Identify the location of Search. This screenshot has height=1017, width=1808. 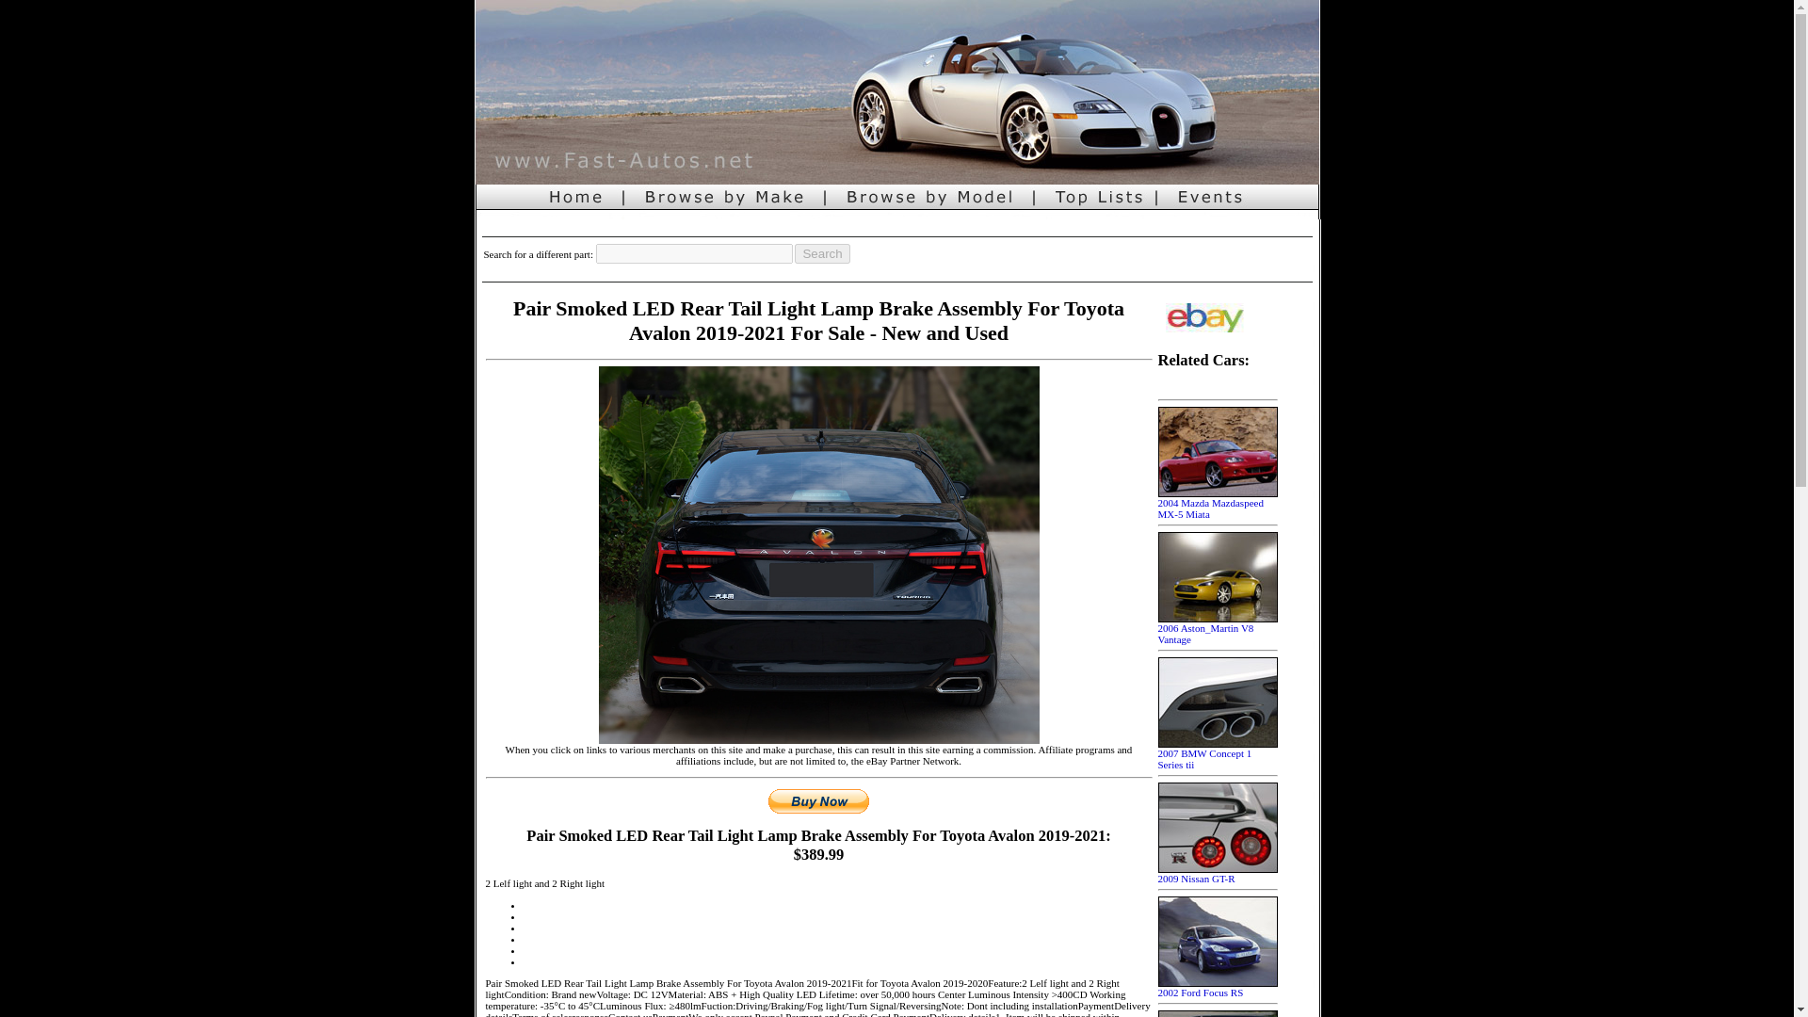
(822, 253).